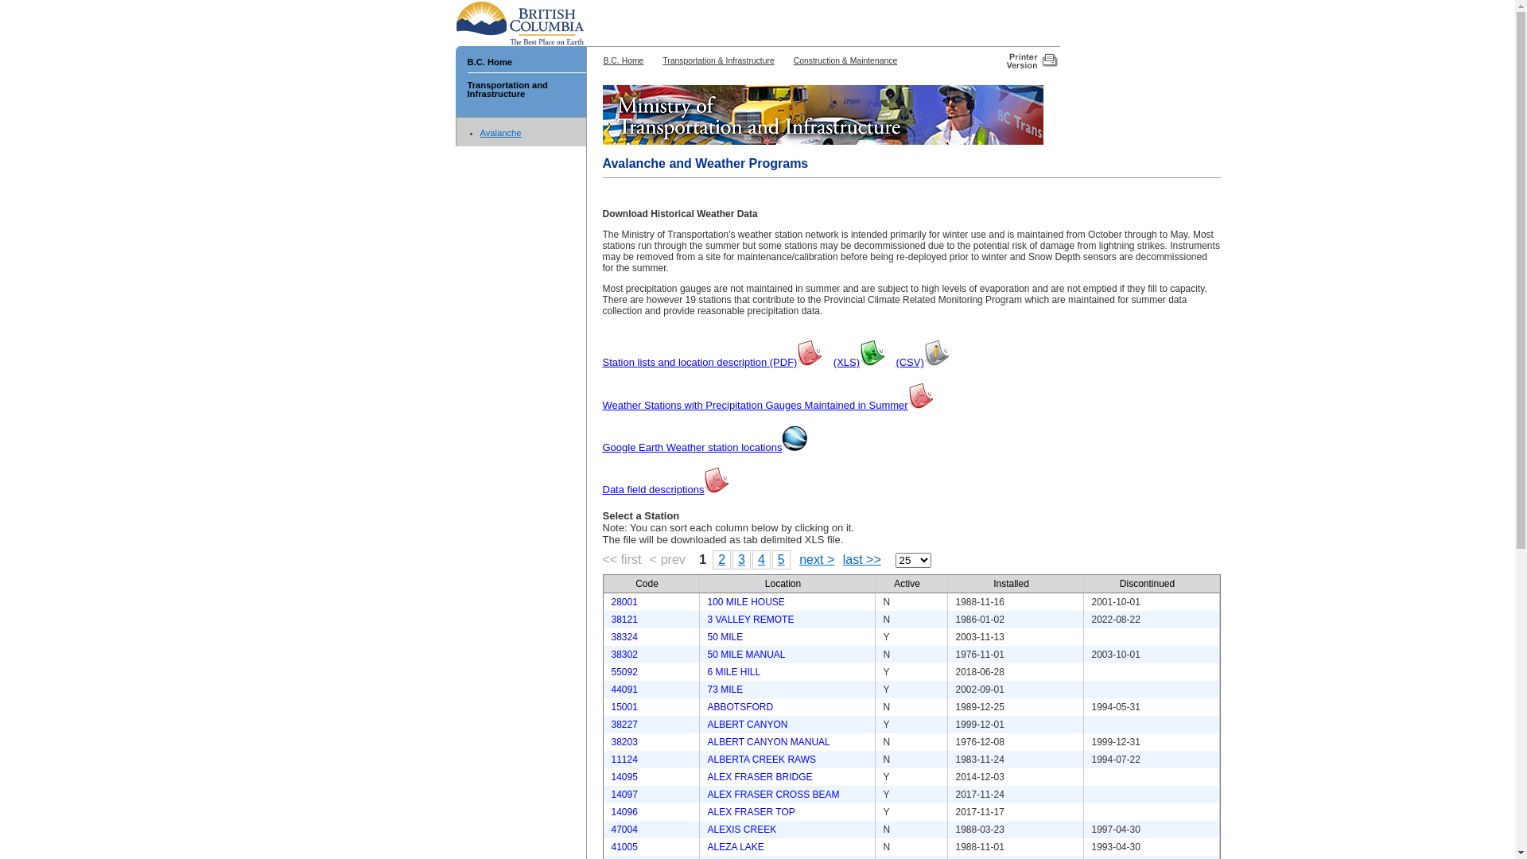  I want to click on 47004, so click(624, 830).